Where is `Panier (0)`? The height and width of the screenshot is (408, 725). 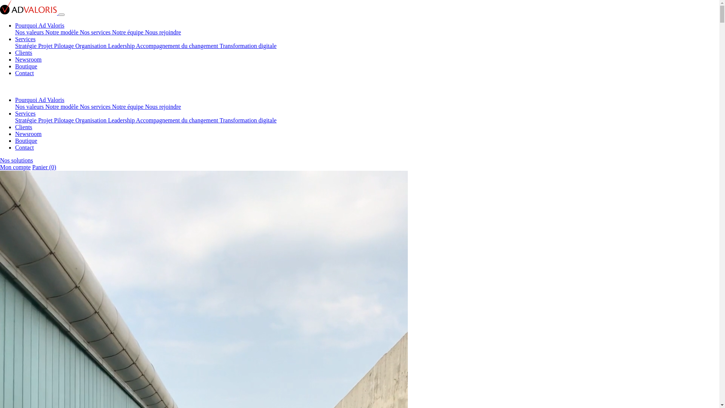
Panier (0) is located at coordinates (44, 167).